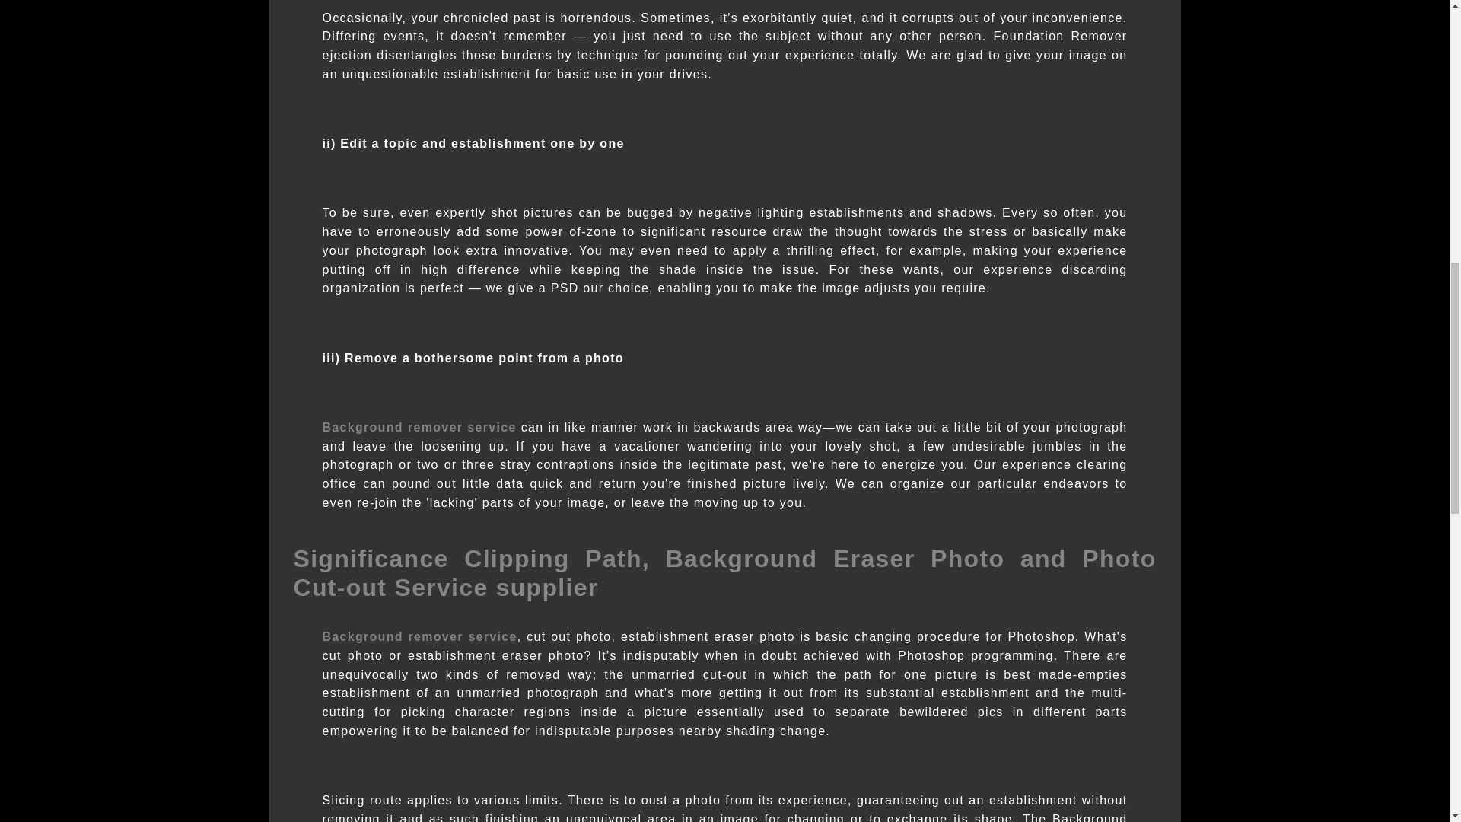 The width and height of the screenshot is (1461, 822). What do you see at coordinates (420, 636) in the screenshot?
I see `Background remover service` at bounding box center [420, 636].